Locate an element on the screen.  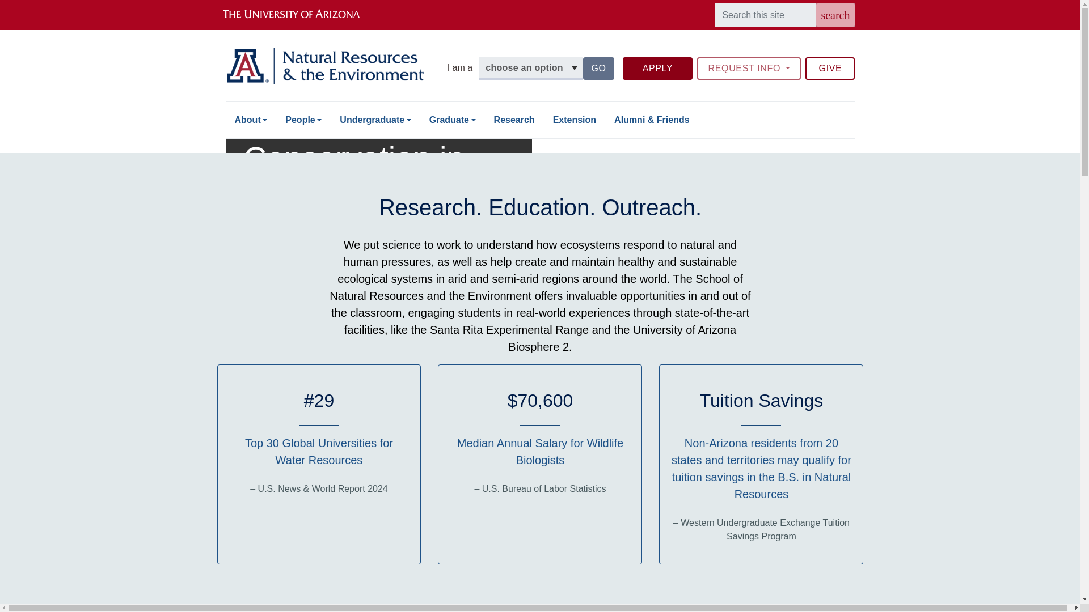
REQUEST INFO is located at coordinates (303, 120).